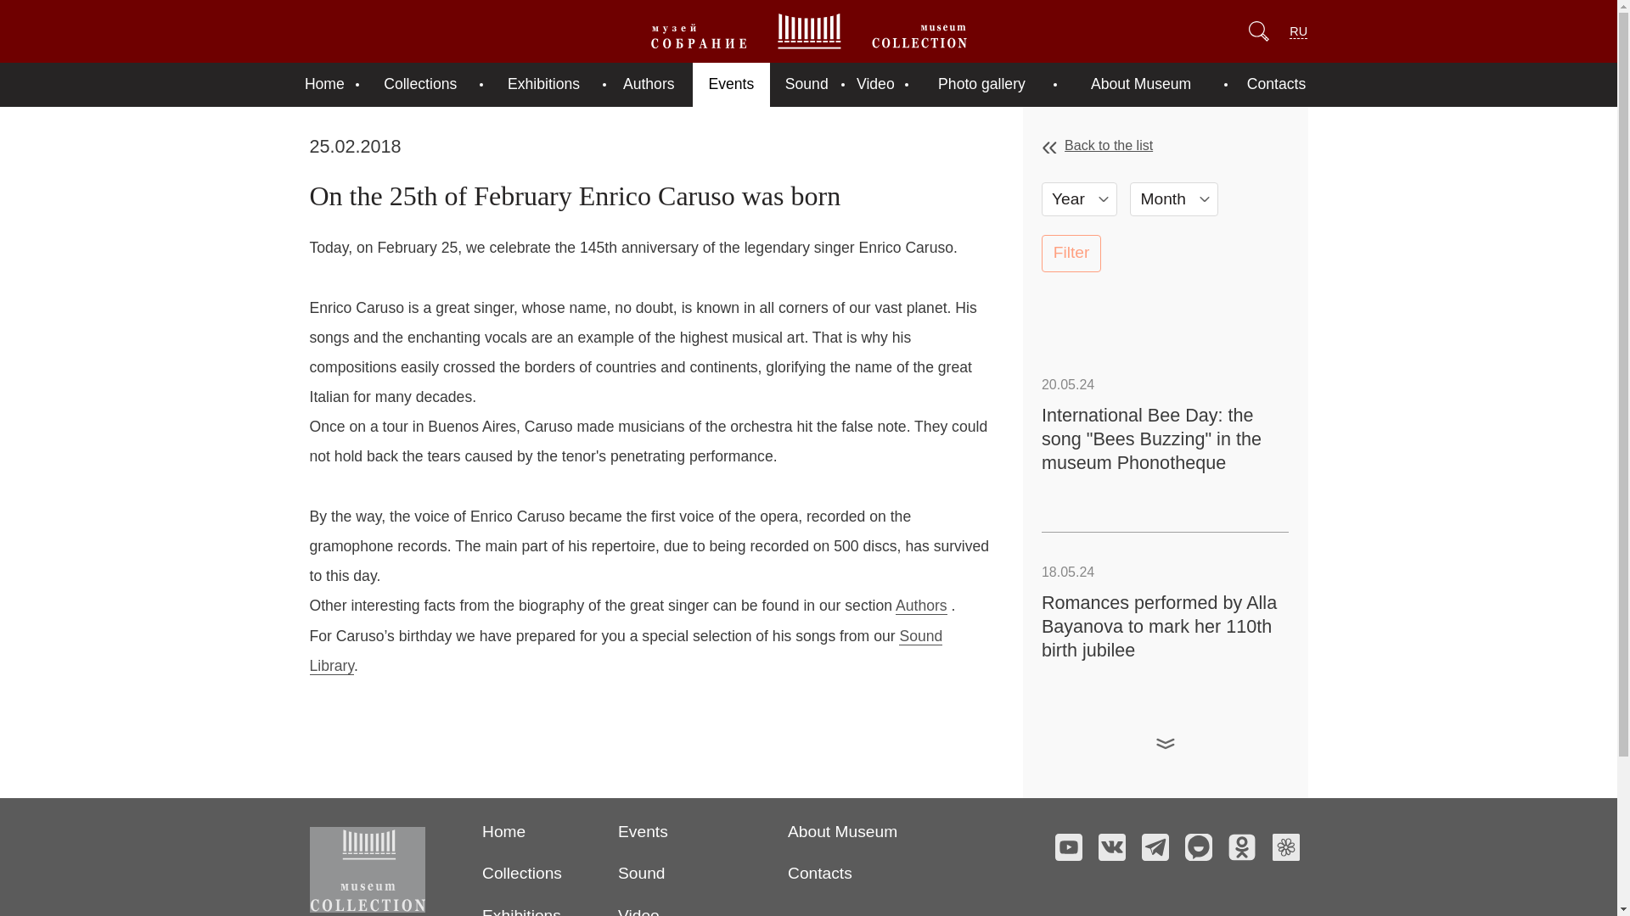 The width and height of the screenshot is (1630, 916). I want to click on Video, so click(874, 85).